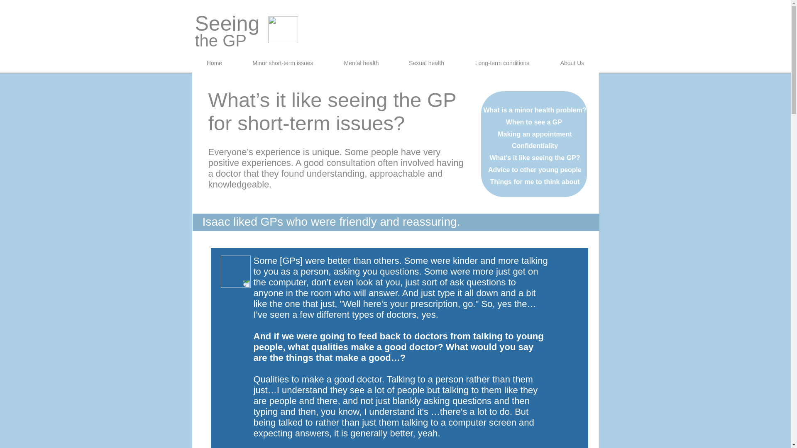 The image size is (797, 448). Describe the element at coordinates (535, 134) in the screenshot. I see `Making an appointment` at that location.